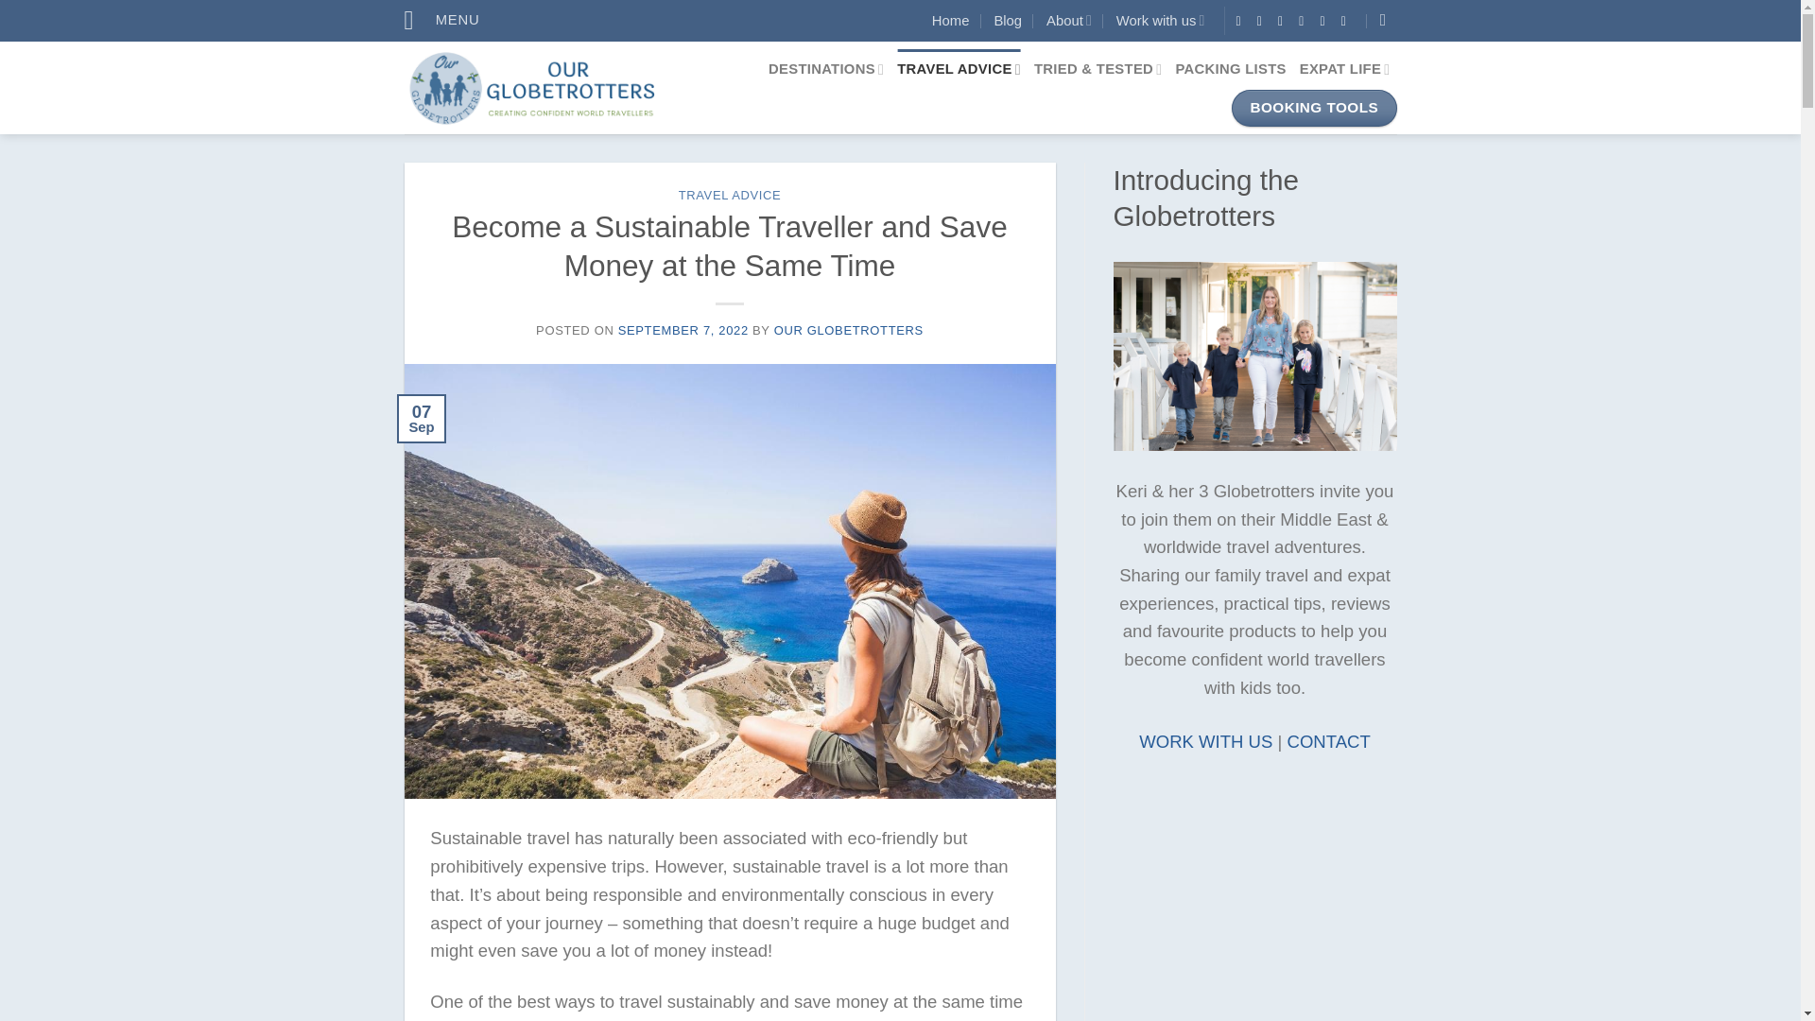 The image size is (1815, 1021). I want to click on Home, so click(951, 20).